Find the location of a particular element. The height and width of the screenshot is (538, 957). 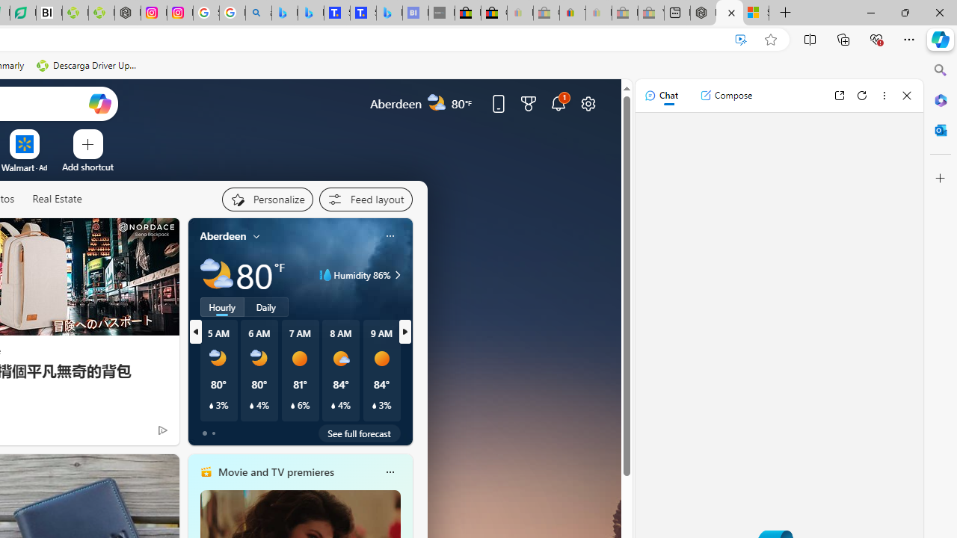

Class: weather-arrow-glyph is located at coordinates (398, 275).